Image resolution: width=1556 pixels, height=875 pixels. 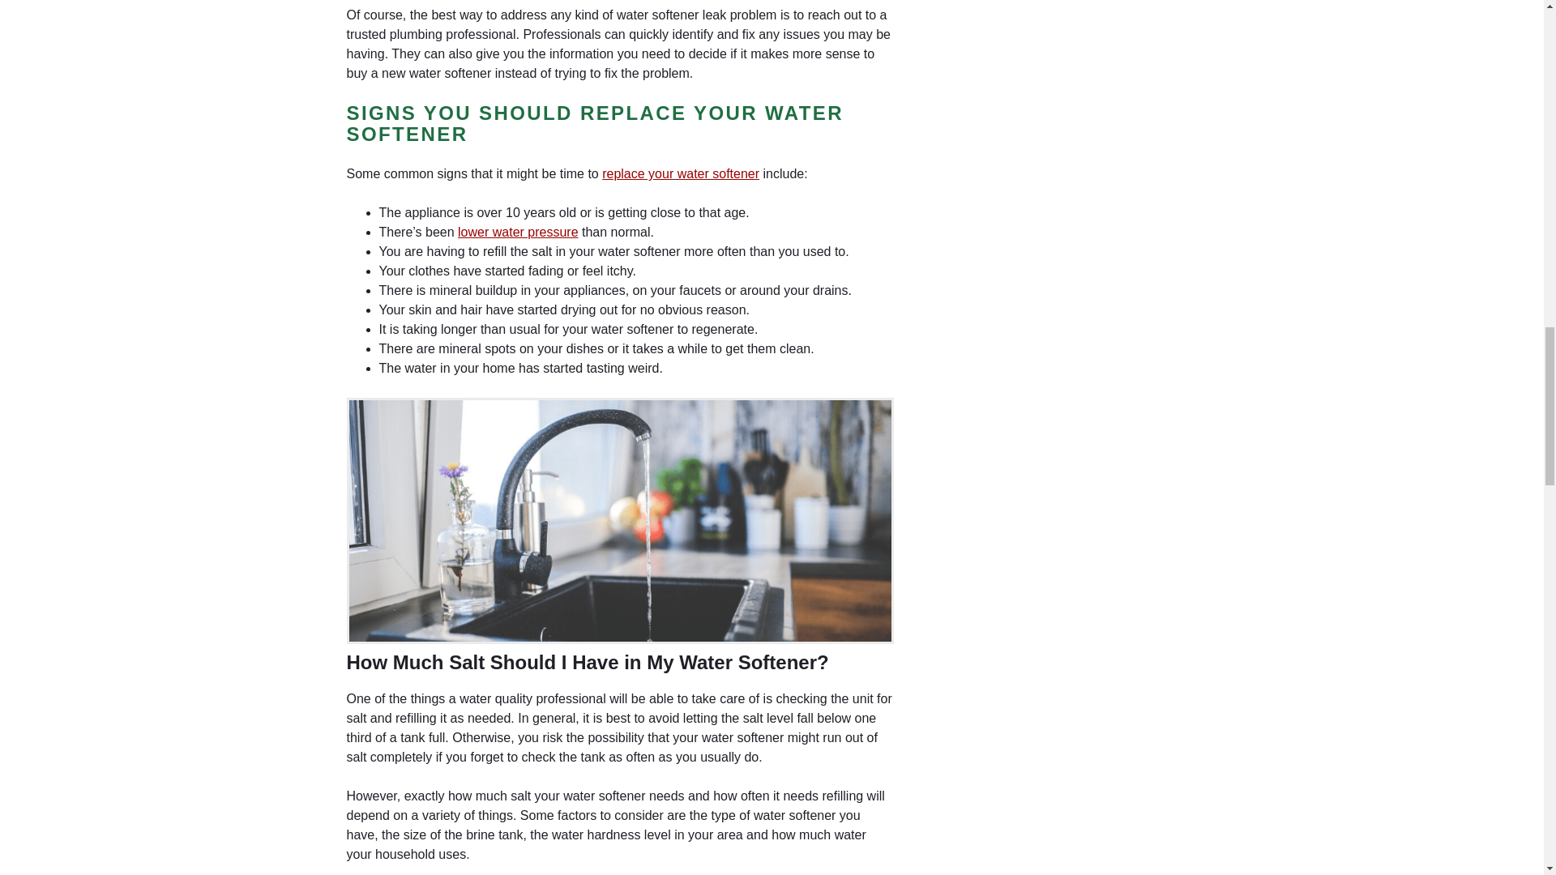 I want to click on replace your water softener, so click(x=681, y=173).